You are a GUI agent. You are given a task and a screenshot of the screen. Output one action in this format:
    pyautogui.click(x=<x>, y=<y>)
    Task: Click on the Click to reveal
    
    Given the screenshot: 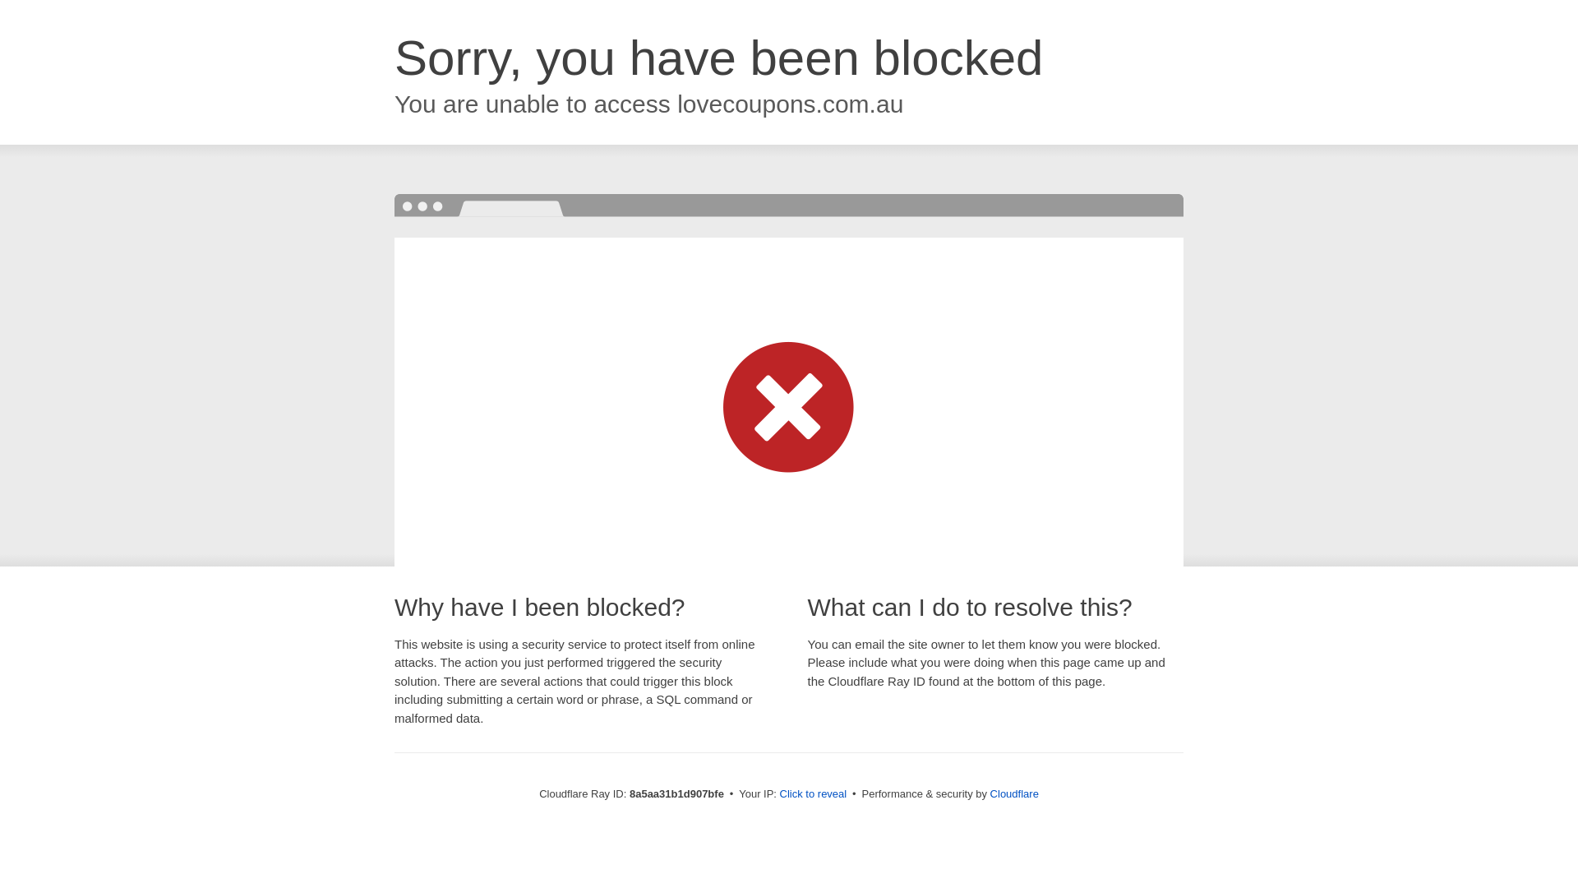 What is the action you would take?
    pyautogui.click(x=814, y=794)
    